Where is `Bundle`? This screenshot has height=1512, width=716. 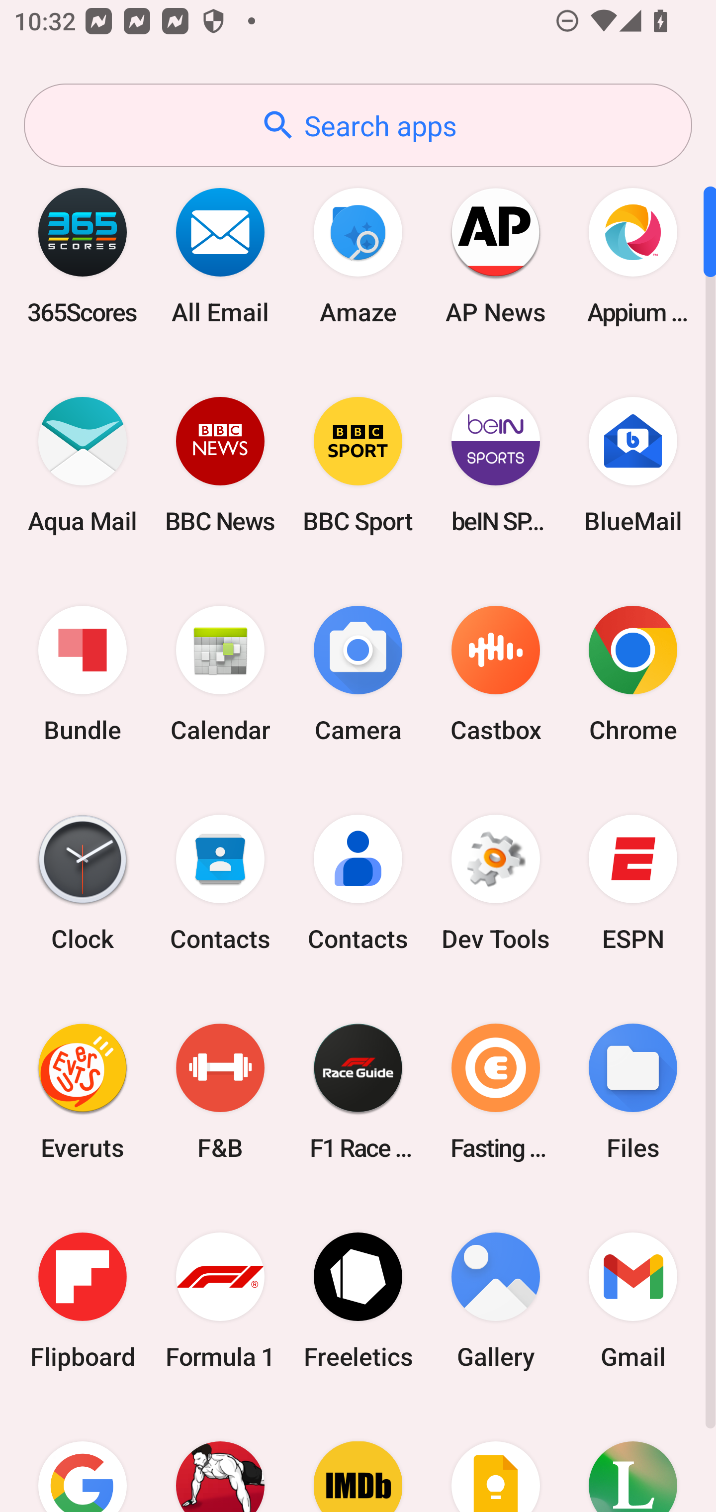 Bundle is located at coordinates (83, 674).